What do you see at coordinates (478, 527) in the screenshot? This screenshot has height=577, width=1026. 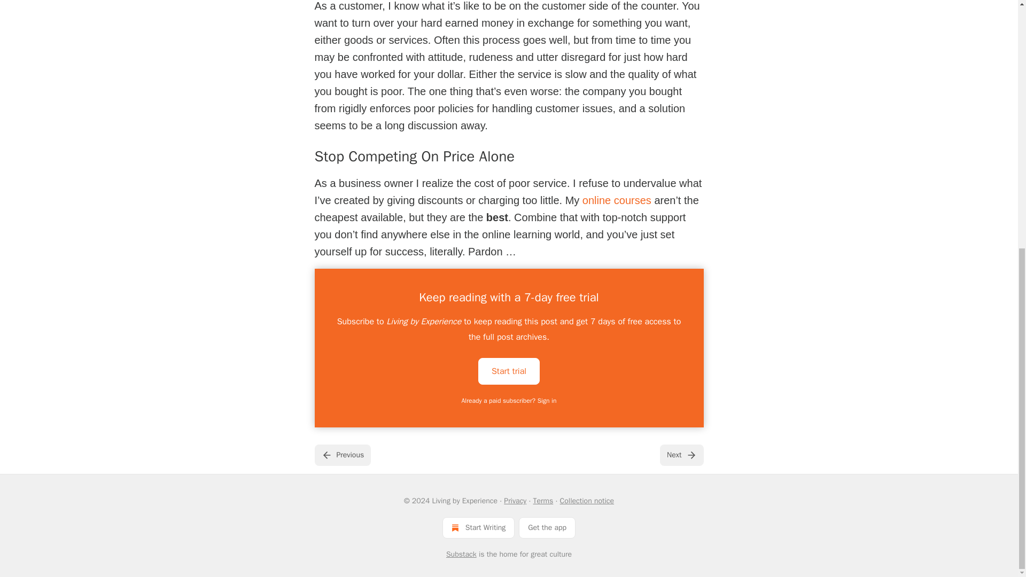 I see `Start Writing` at bounding box center [478, 527].